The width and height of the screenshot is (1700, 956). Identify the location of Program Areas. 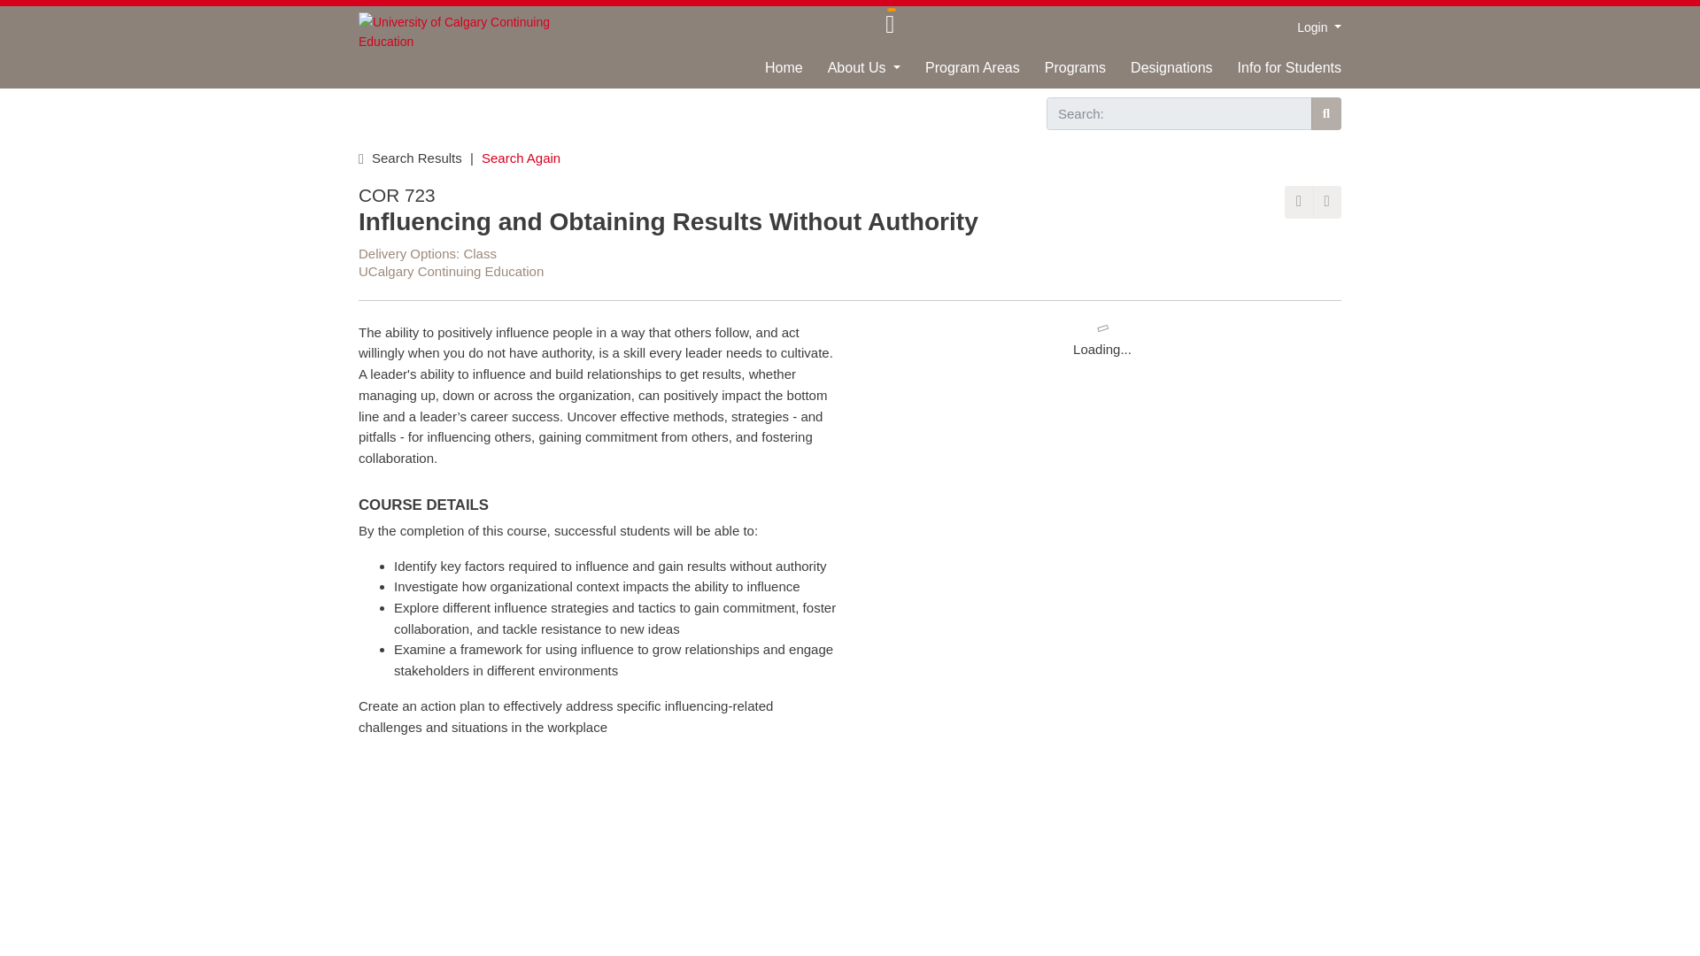
(960, 73).